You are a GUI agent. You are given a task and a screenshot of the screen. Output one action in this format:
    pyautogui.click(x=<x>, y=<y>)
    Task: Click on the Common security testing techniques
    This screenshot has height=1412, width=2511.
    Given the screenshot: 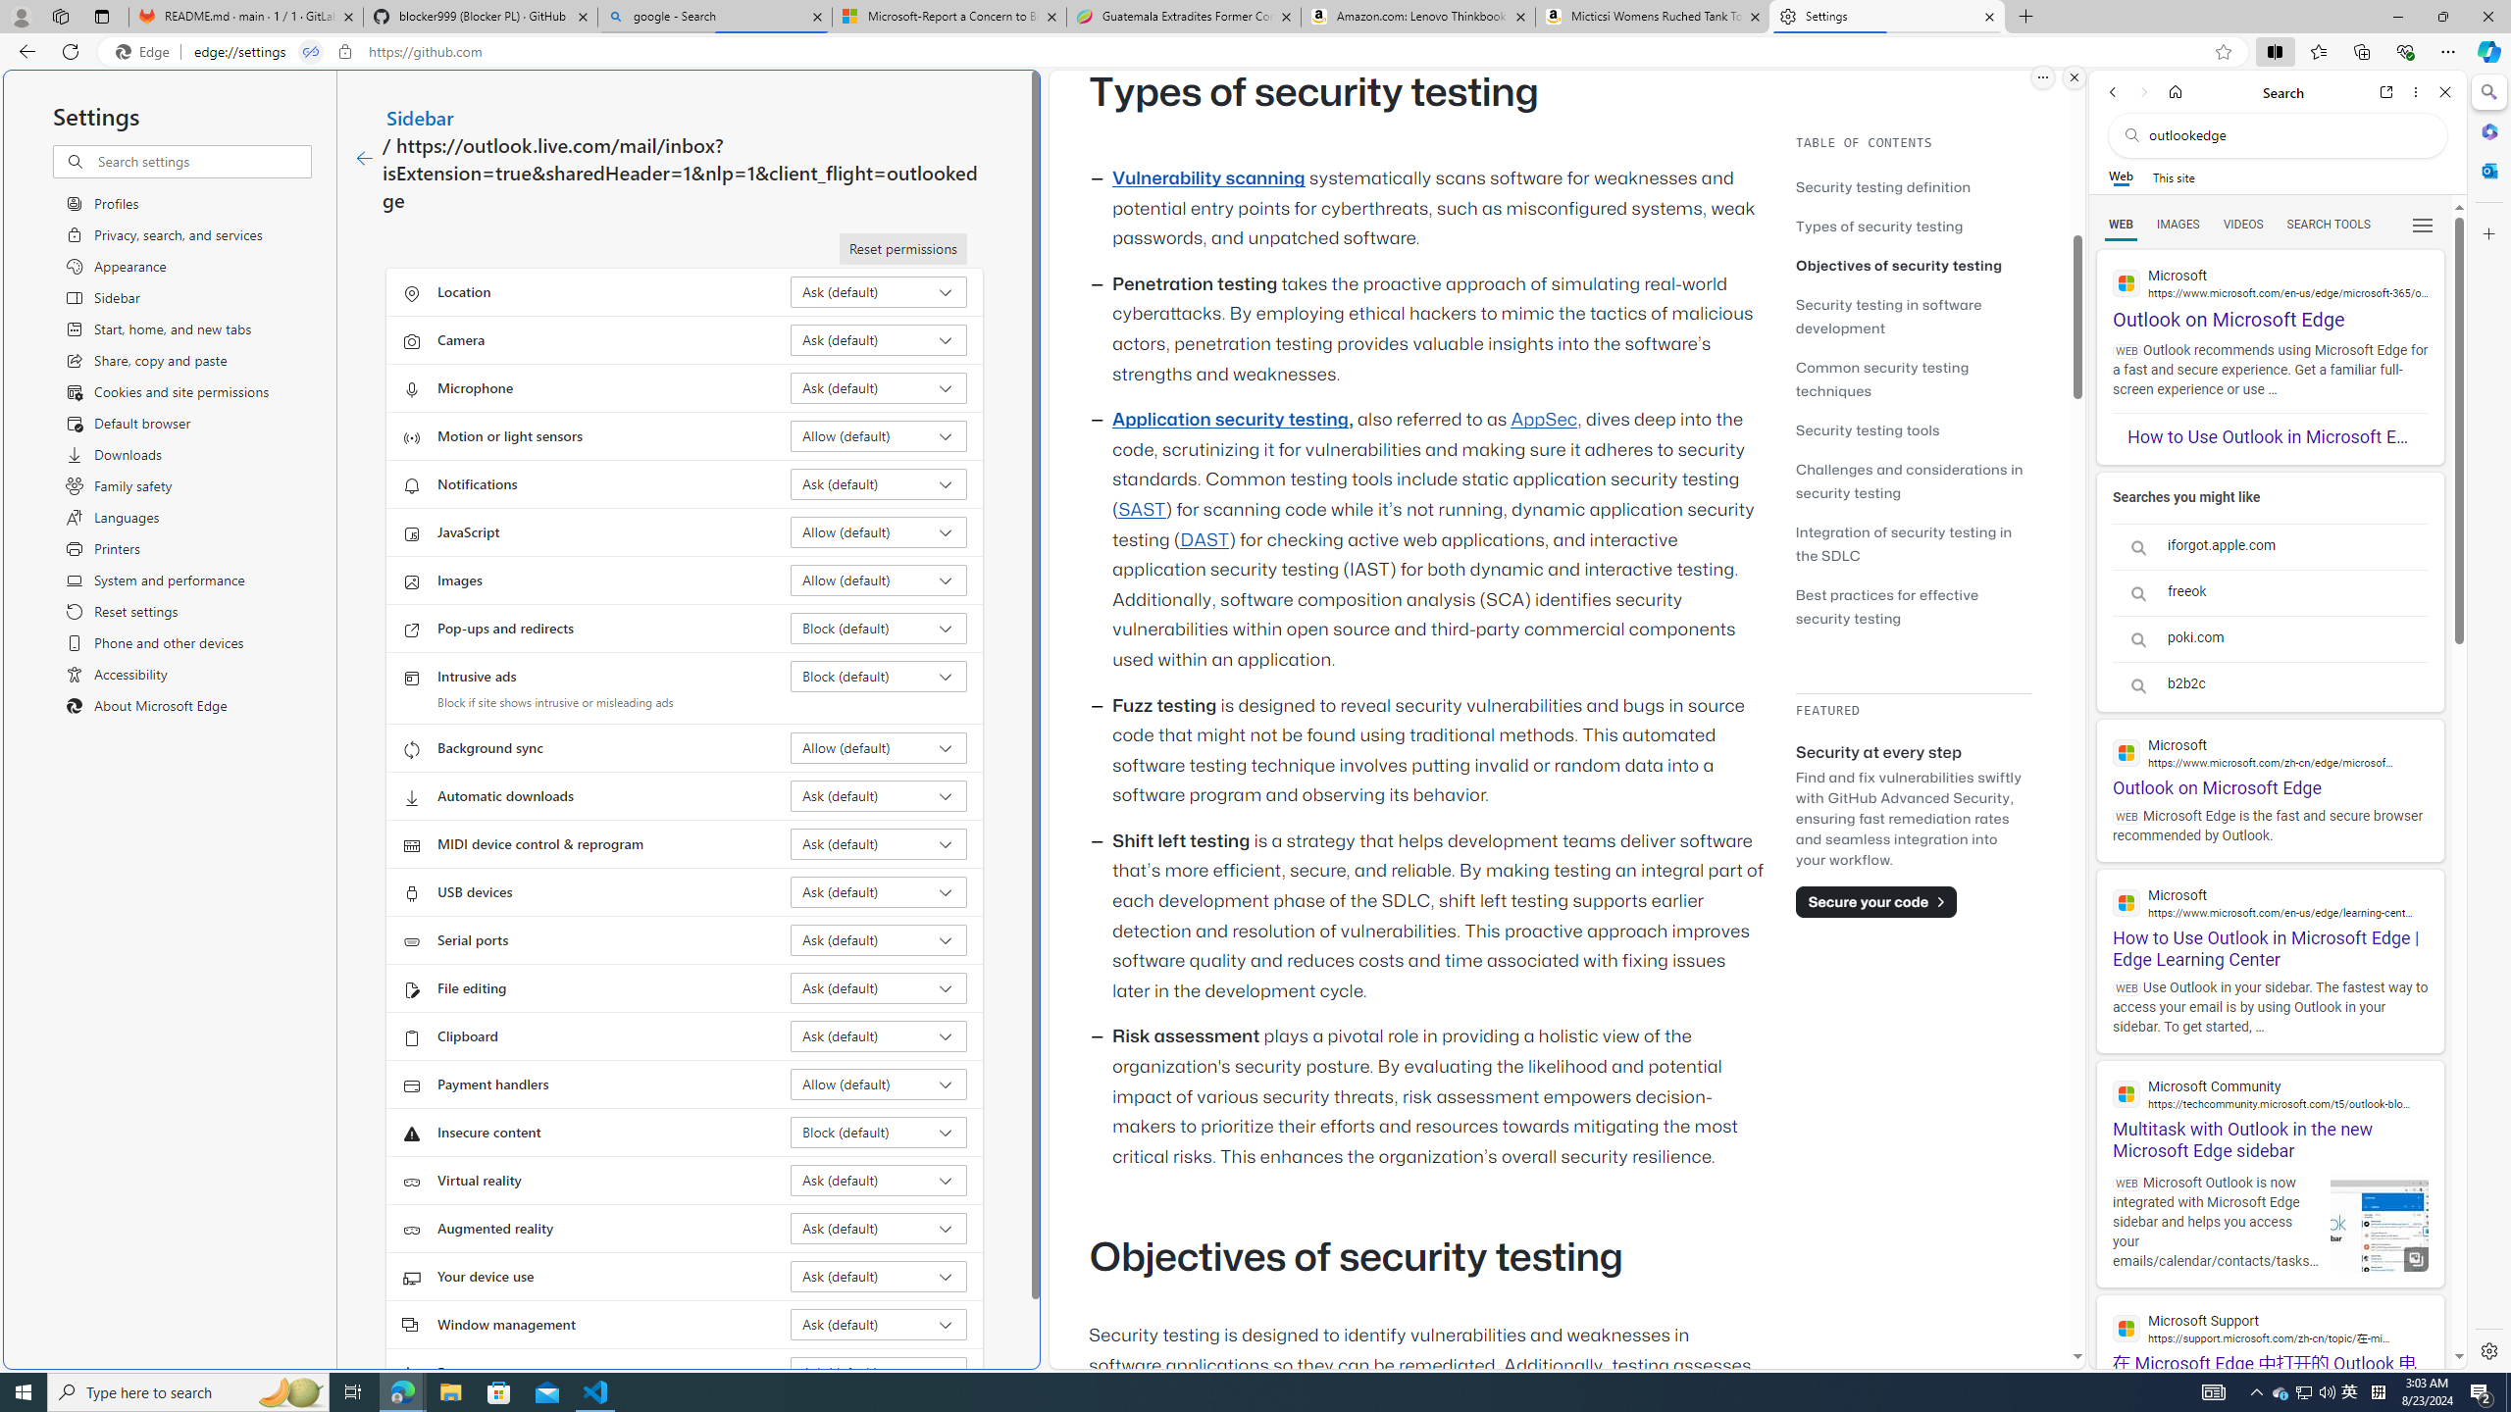 What is the action you would take?
    pyautogui.click(x=1881, y=378)
    